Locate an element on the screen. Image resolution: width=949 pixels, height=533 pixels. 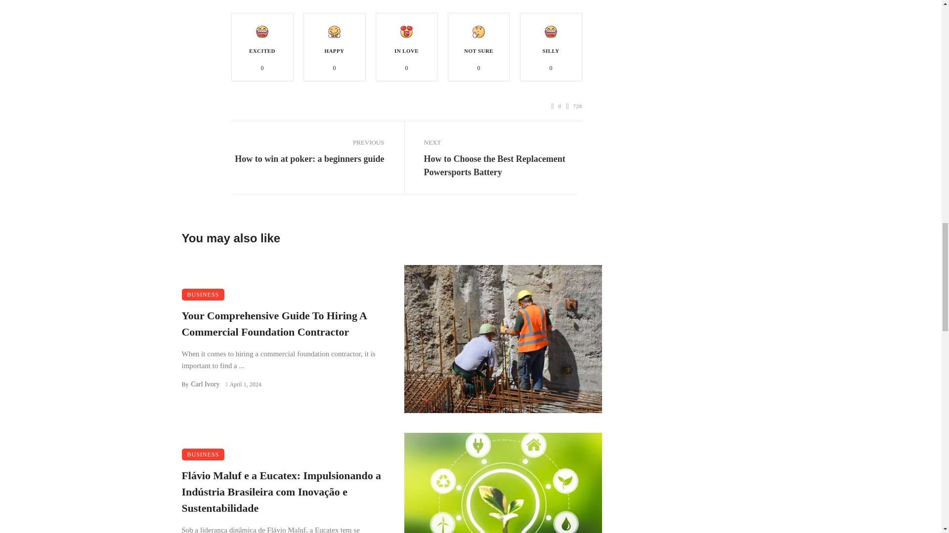
0 is located at coordinates (557, 106).